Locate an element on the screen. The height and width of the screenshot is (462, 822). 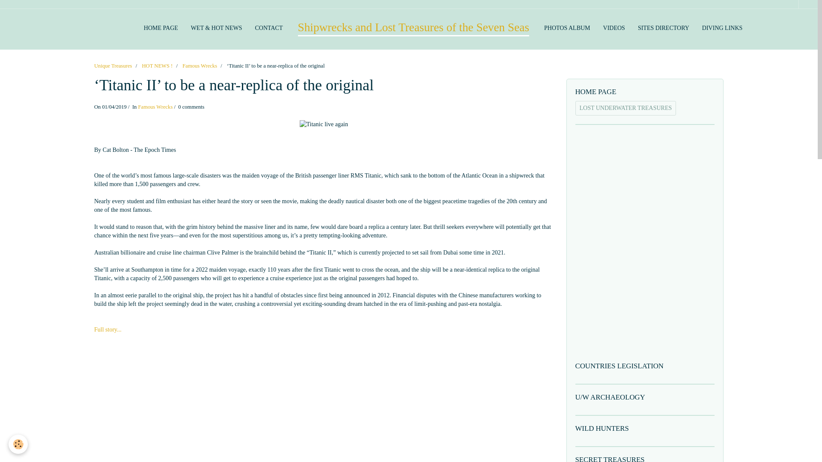
Advertisement is located at coordinates (324, 411).